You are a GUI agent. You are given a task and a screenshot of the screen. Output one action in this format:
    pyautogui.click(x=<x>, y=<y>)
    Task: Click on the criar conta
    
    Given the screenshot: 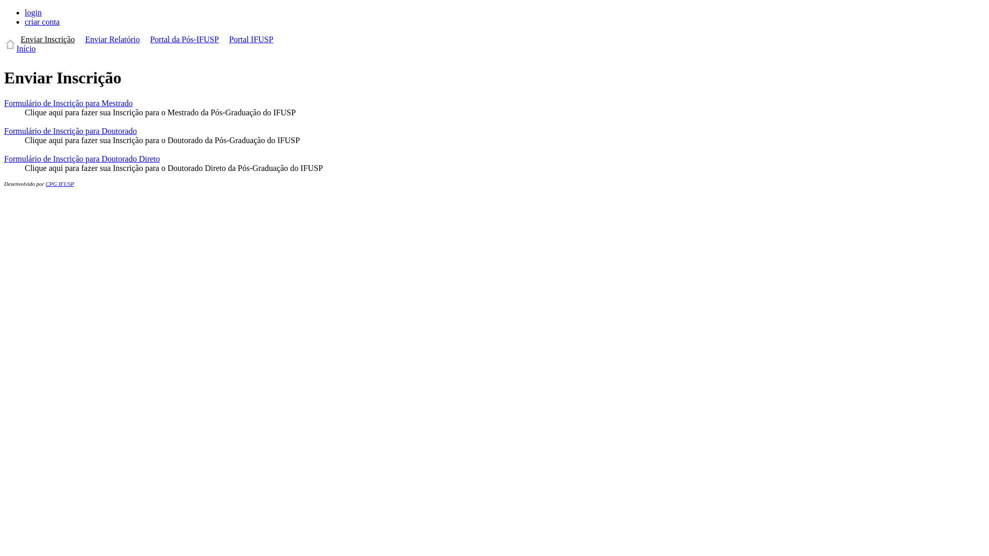 What is the action you would take?
    pyautogui.click(x=42, y=22)
    